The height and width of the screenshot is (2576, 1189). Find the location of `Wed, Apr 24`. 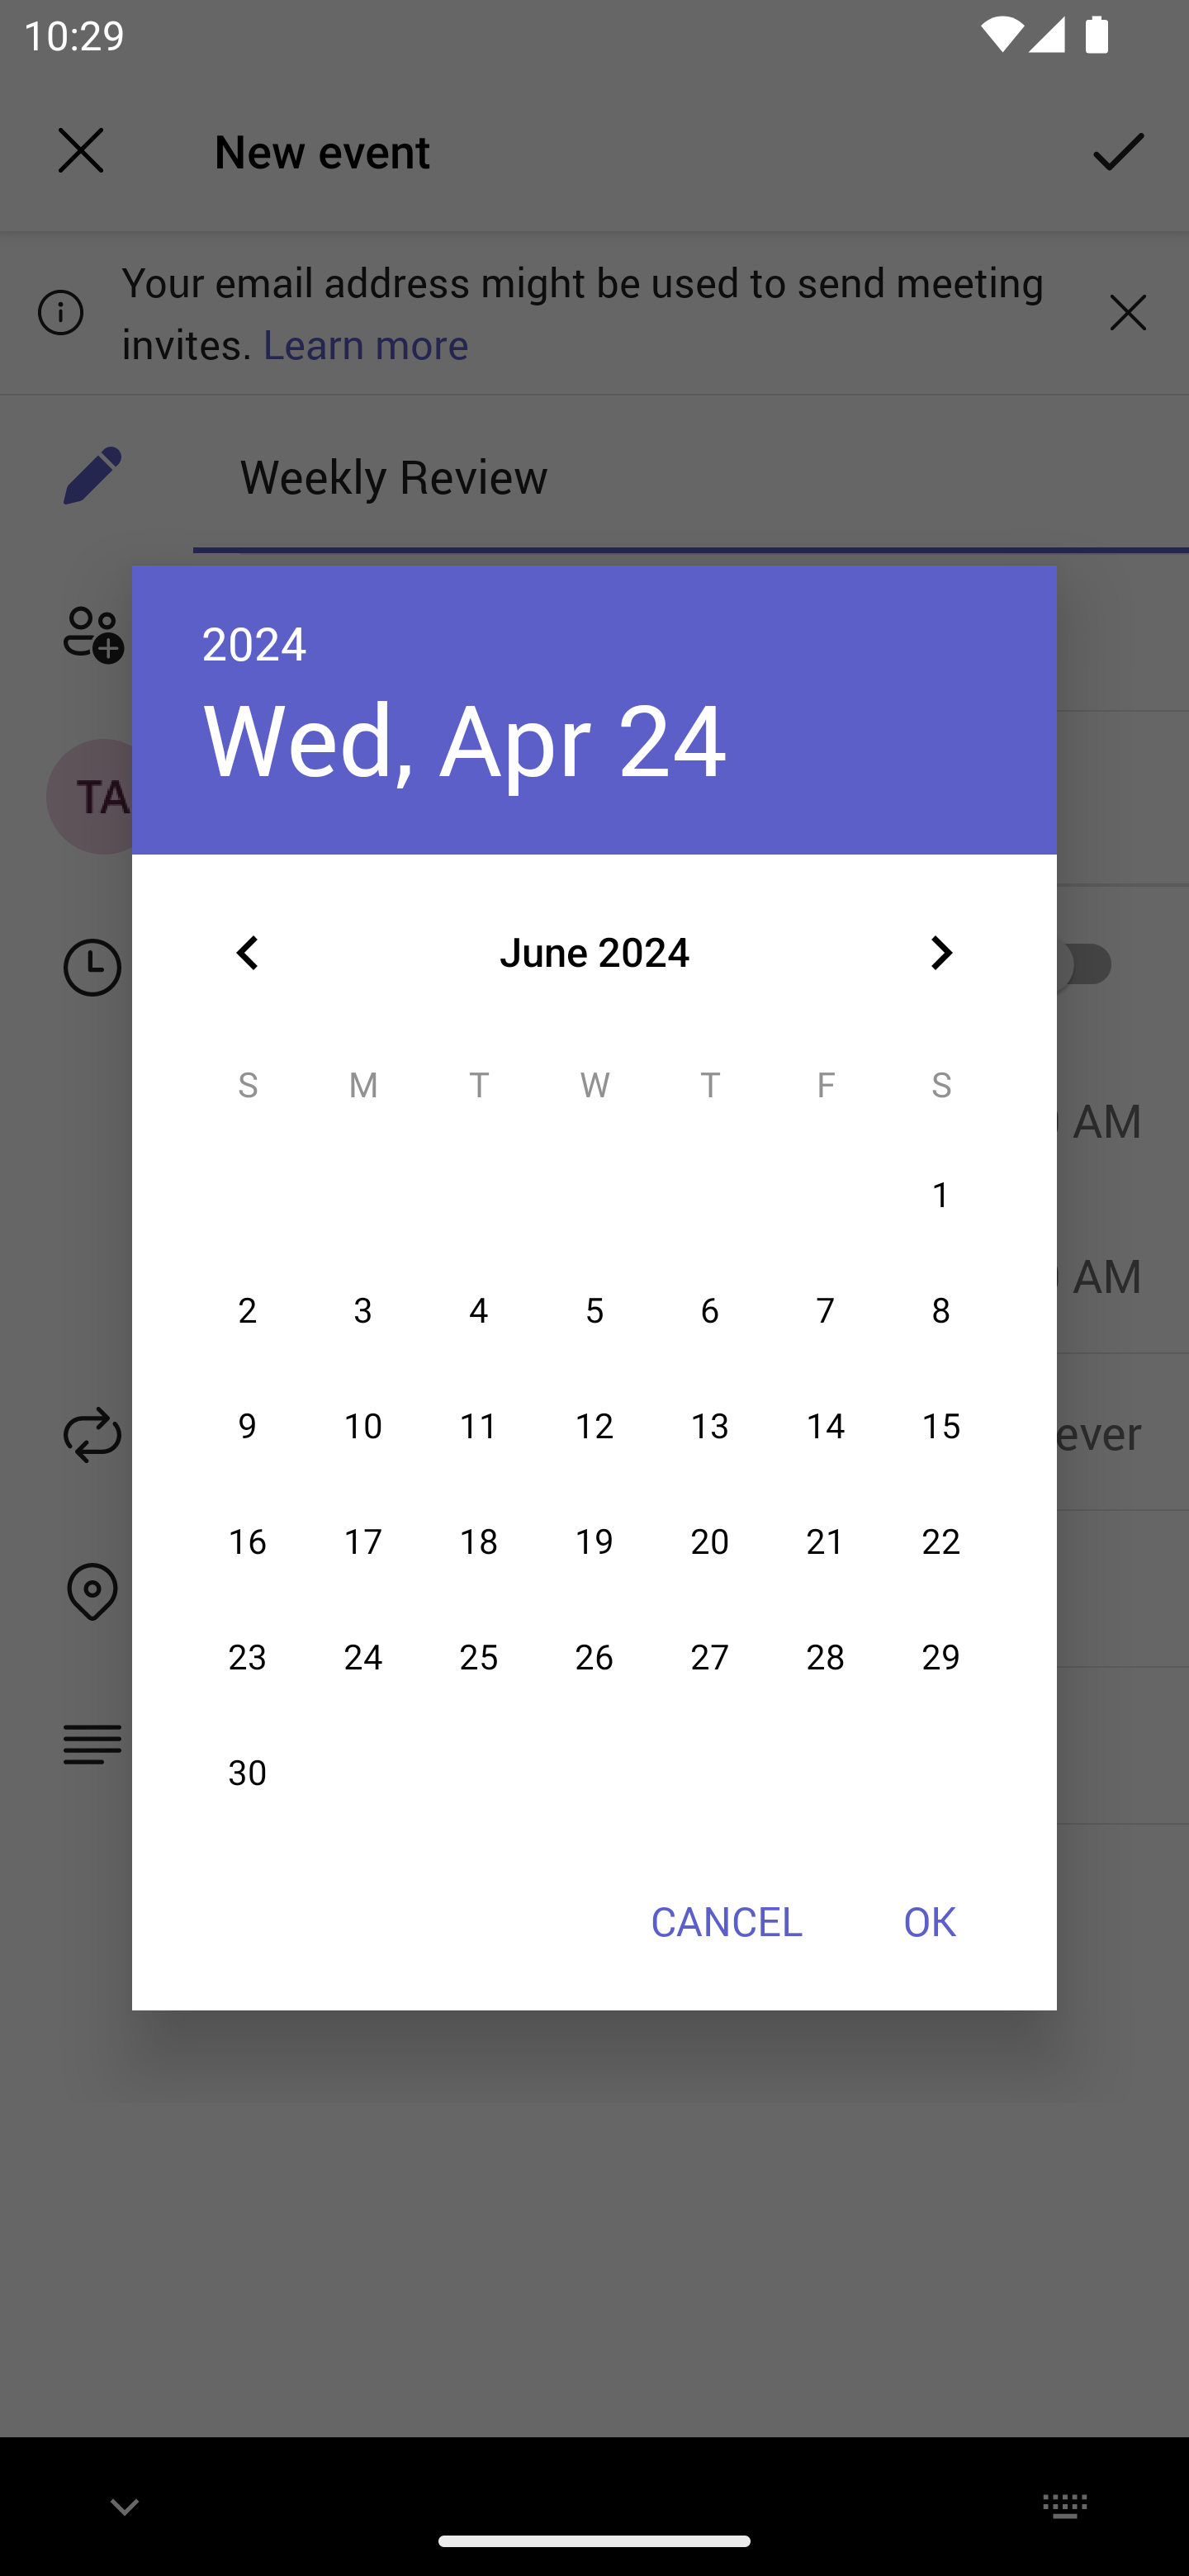

Wed, Apr 24 is located at coordinates (464, 738).